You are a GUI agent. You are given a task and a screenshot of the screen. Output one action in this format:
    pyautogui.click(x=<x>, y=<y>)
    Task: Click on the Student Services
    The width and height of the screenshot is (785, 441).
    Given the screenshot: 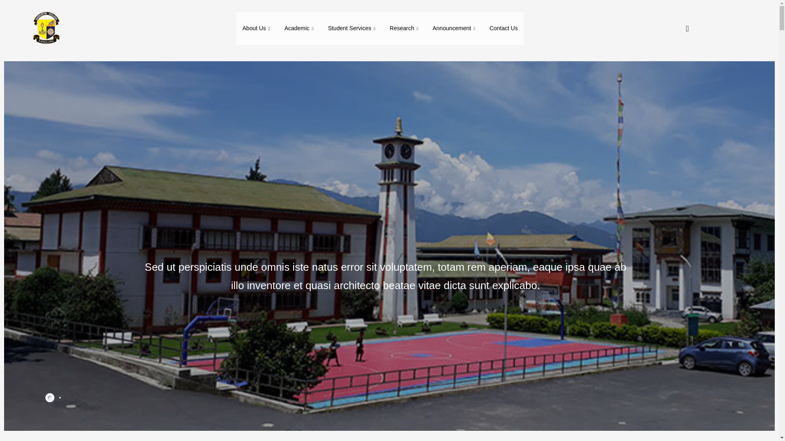 What is the action you would take?
    pyautogui.click(x=352, y=29)
    